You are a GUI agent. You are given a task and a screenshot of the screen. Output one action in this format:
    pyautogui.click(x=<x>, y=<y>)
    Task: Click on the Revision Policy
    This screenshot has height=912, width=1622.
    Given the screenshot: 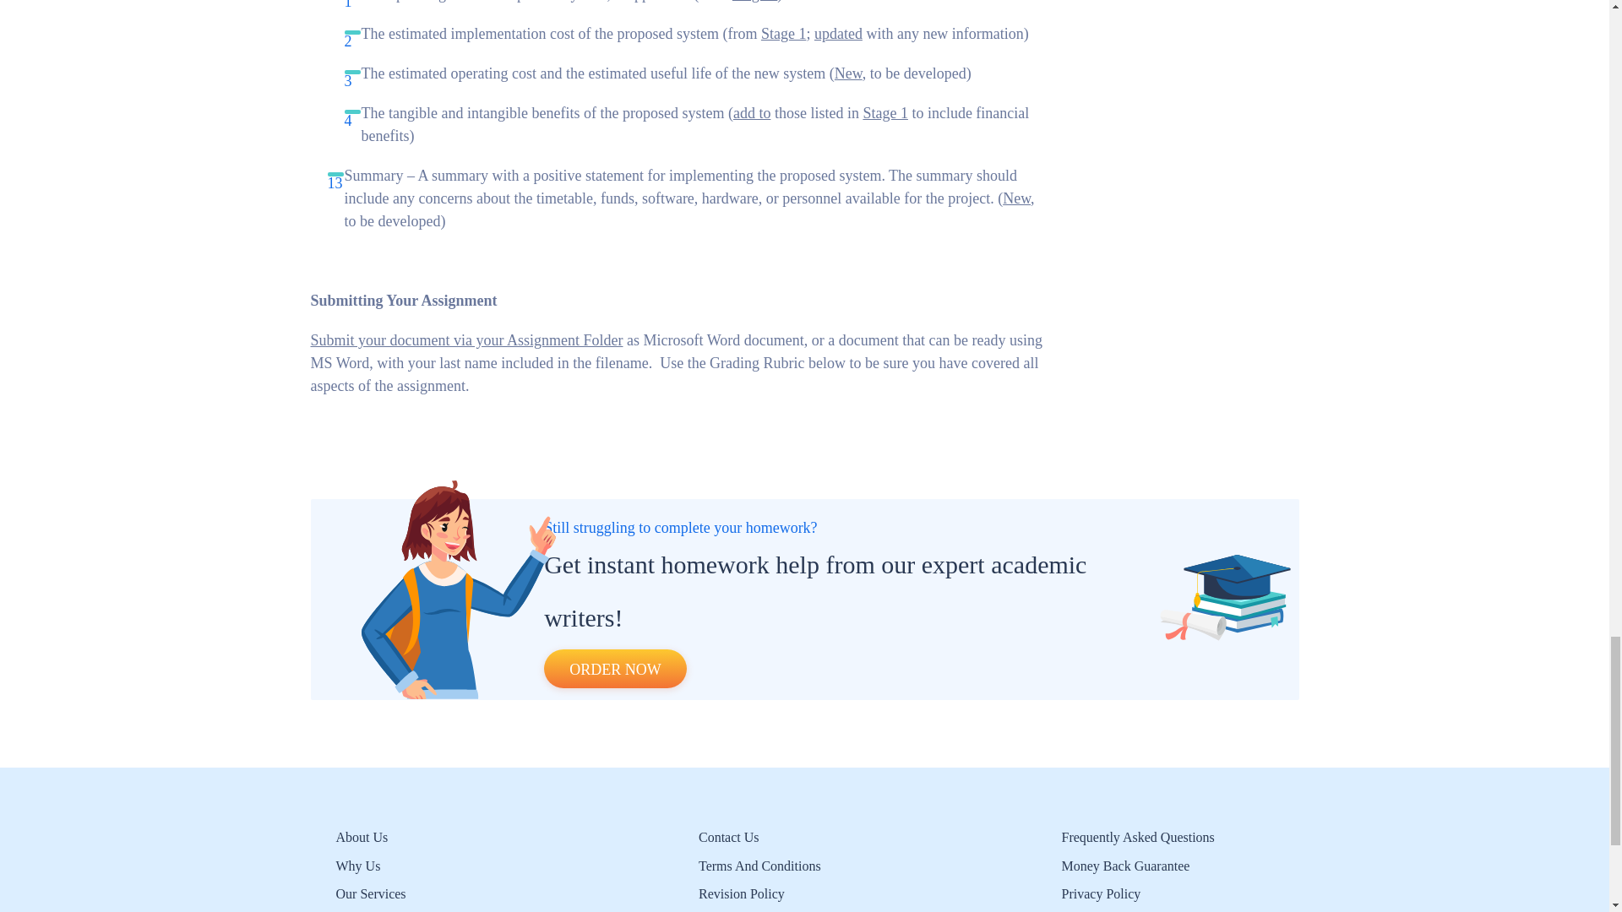 What is the action you would take?
    pyautogui.click(x=742, y=893)
    